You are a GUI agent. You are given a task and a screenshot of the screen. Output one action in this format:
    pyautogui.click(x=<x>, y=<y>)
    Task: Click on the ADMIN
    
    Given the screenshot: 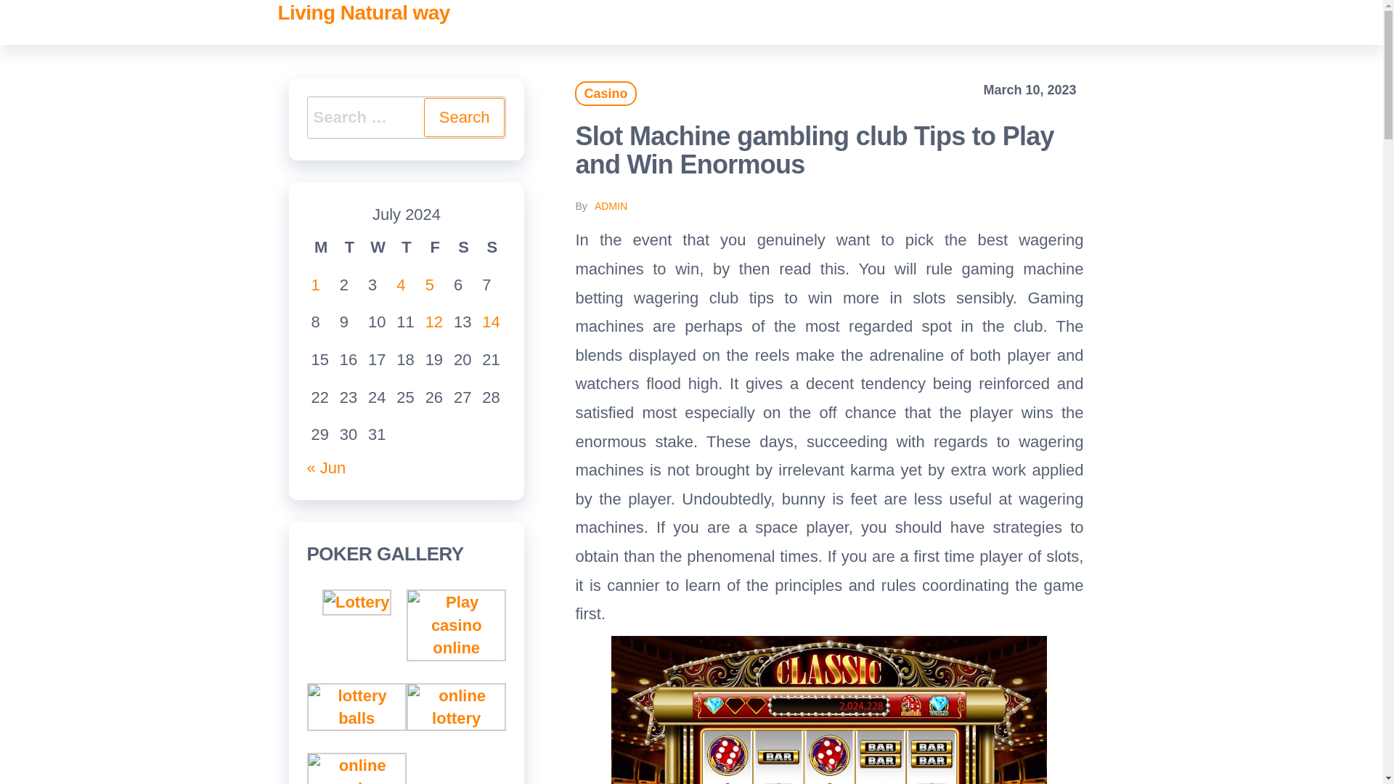 What is the action you would take?
    pyautogui.click(x=611, y=206)
    